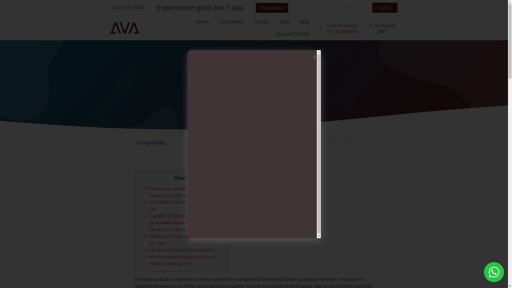 The height and width of the screenshot is (288, 512). I want to click on Login, so click(385, 7).